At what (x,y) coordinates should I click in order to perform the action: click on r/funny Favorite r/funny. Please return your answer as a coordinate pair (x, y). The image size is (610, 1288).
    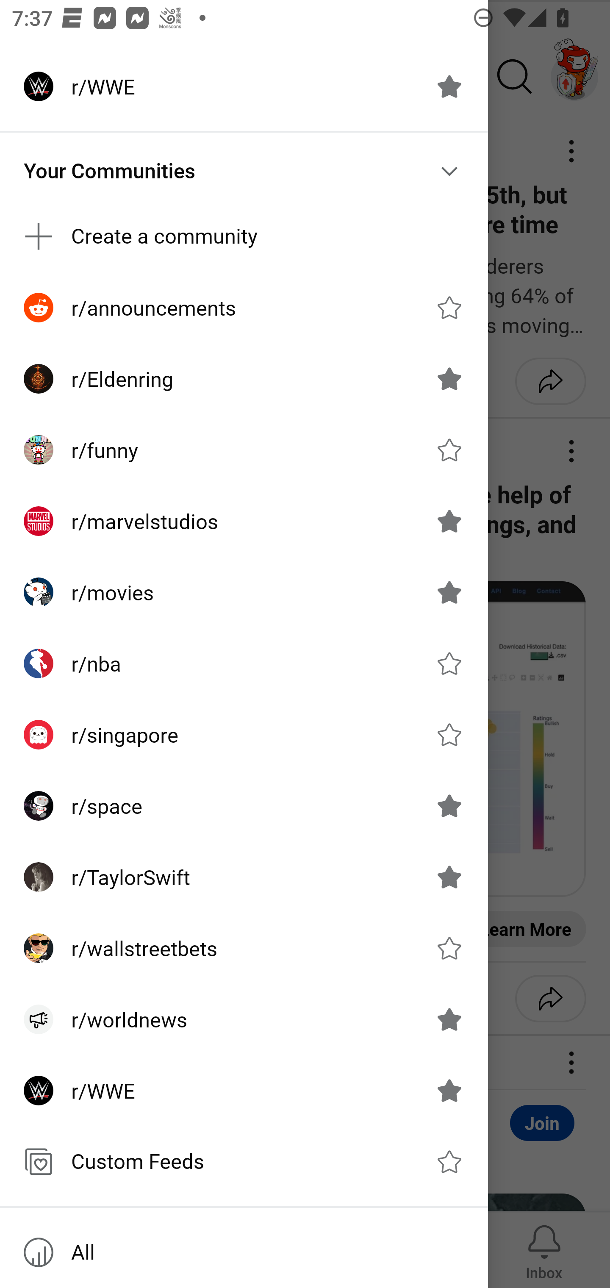
    Looking at the image, I should click on (244, 450).